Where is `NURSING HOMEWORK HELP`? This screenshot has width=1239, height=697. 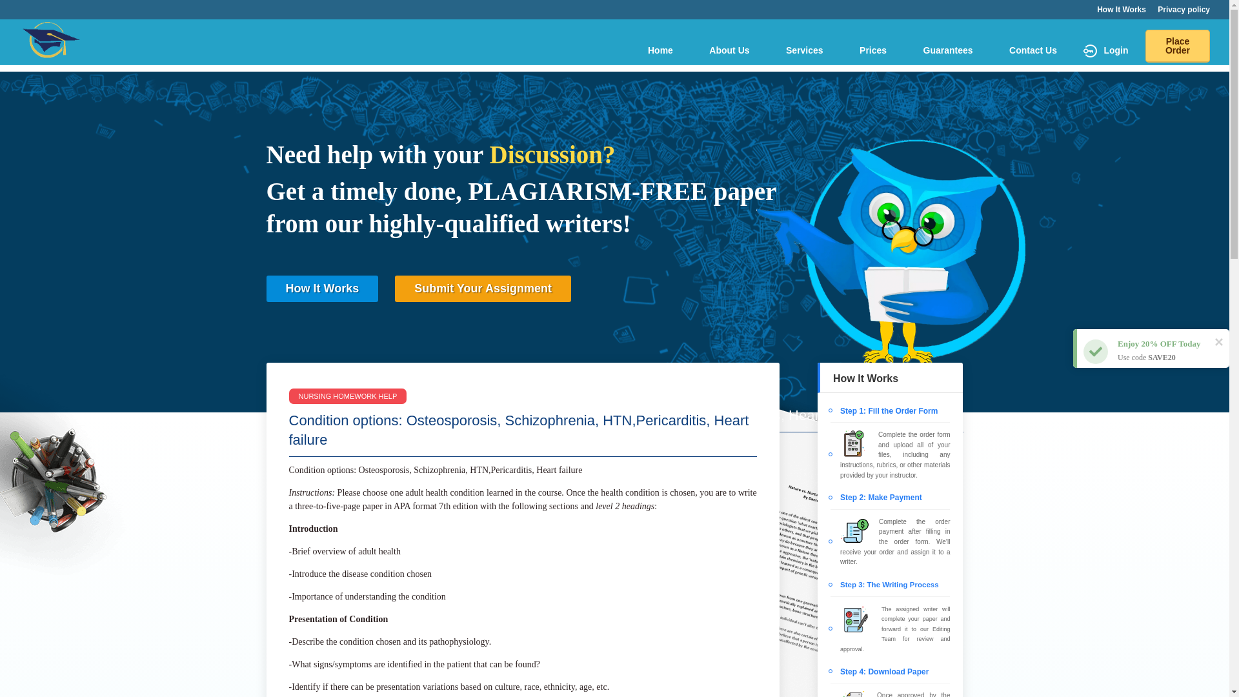 NURSING HOMEWORK HELP is located at coordinates (614, 449).